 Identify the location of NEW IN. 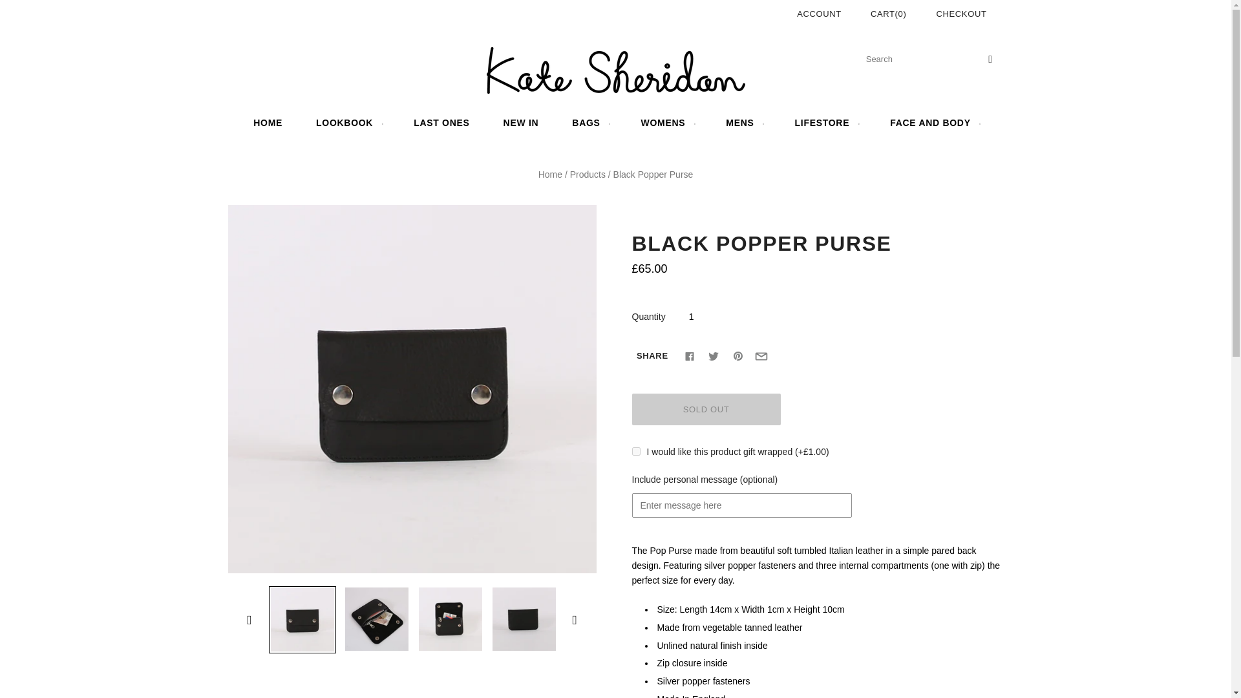
(521, 123).